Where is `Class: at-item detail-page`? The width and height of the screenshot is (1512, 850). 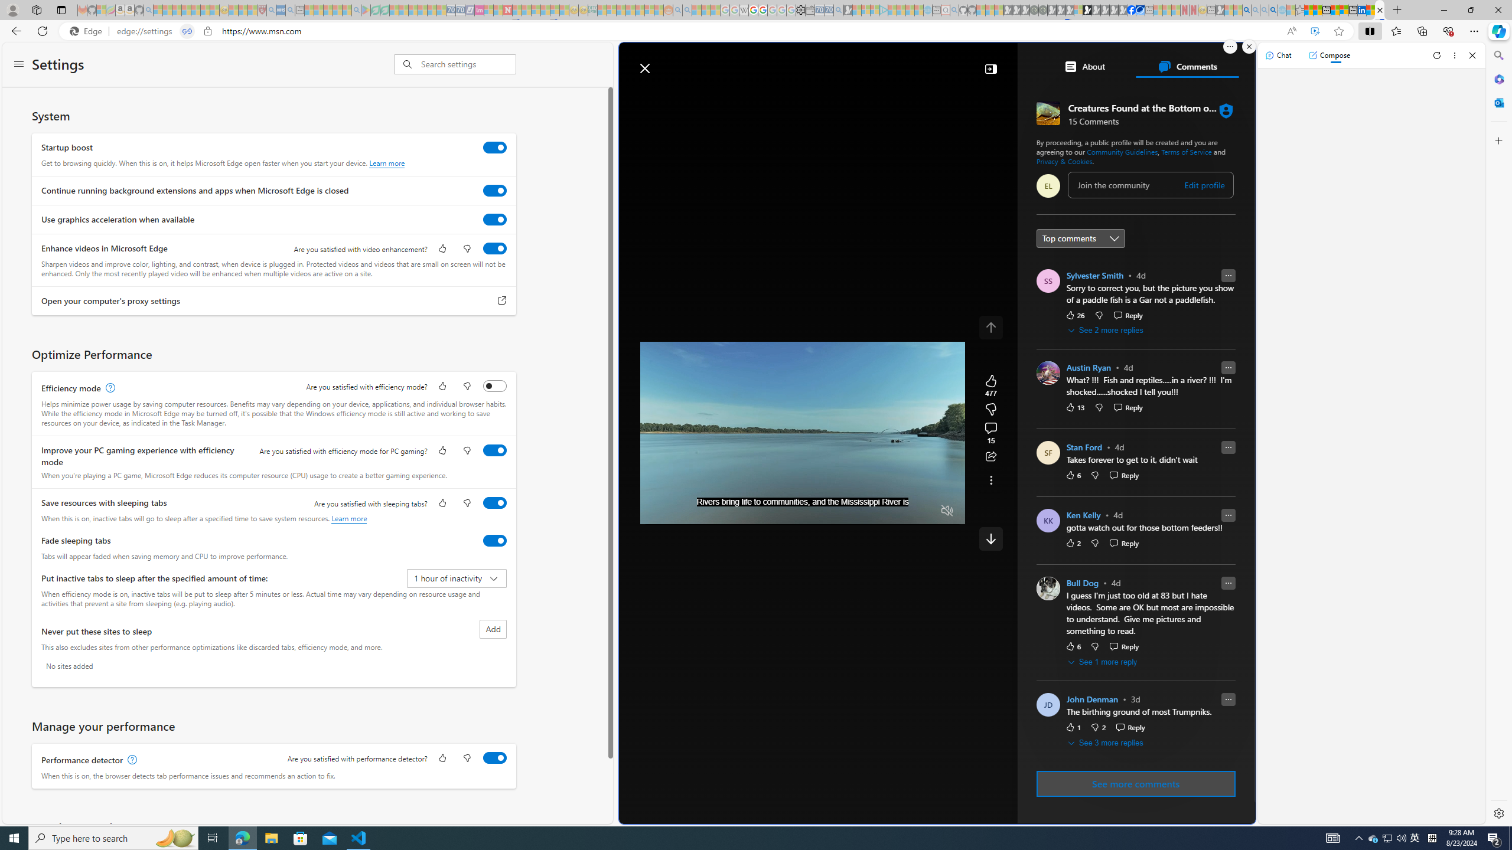
Class: at-item detail-page is located at coordinates (991, 480).